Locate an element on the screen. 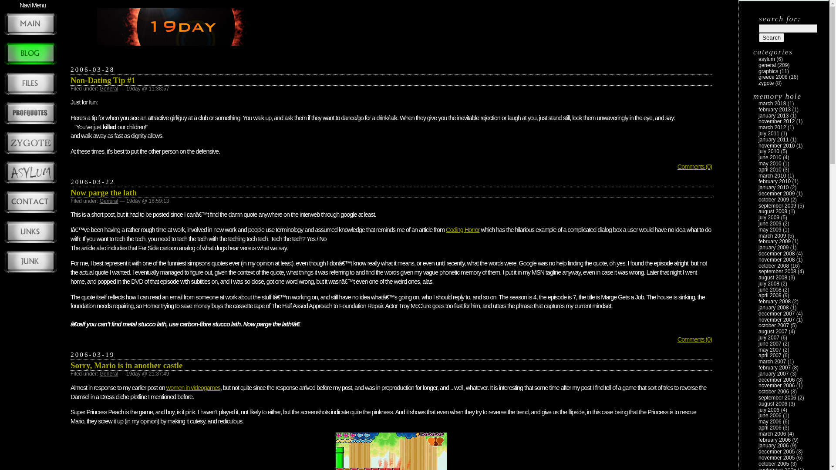 The image size is (836, 470). General is located at coordinates (109, 89).